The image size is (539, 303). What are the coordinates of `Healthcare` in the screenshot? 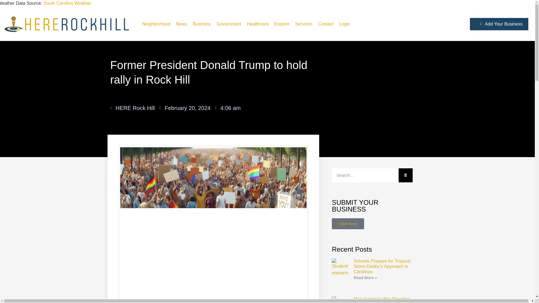 It's located at (258, 24).